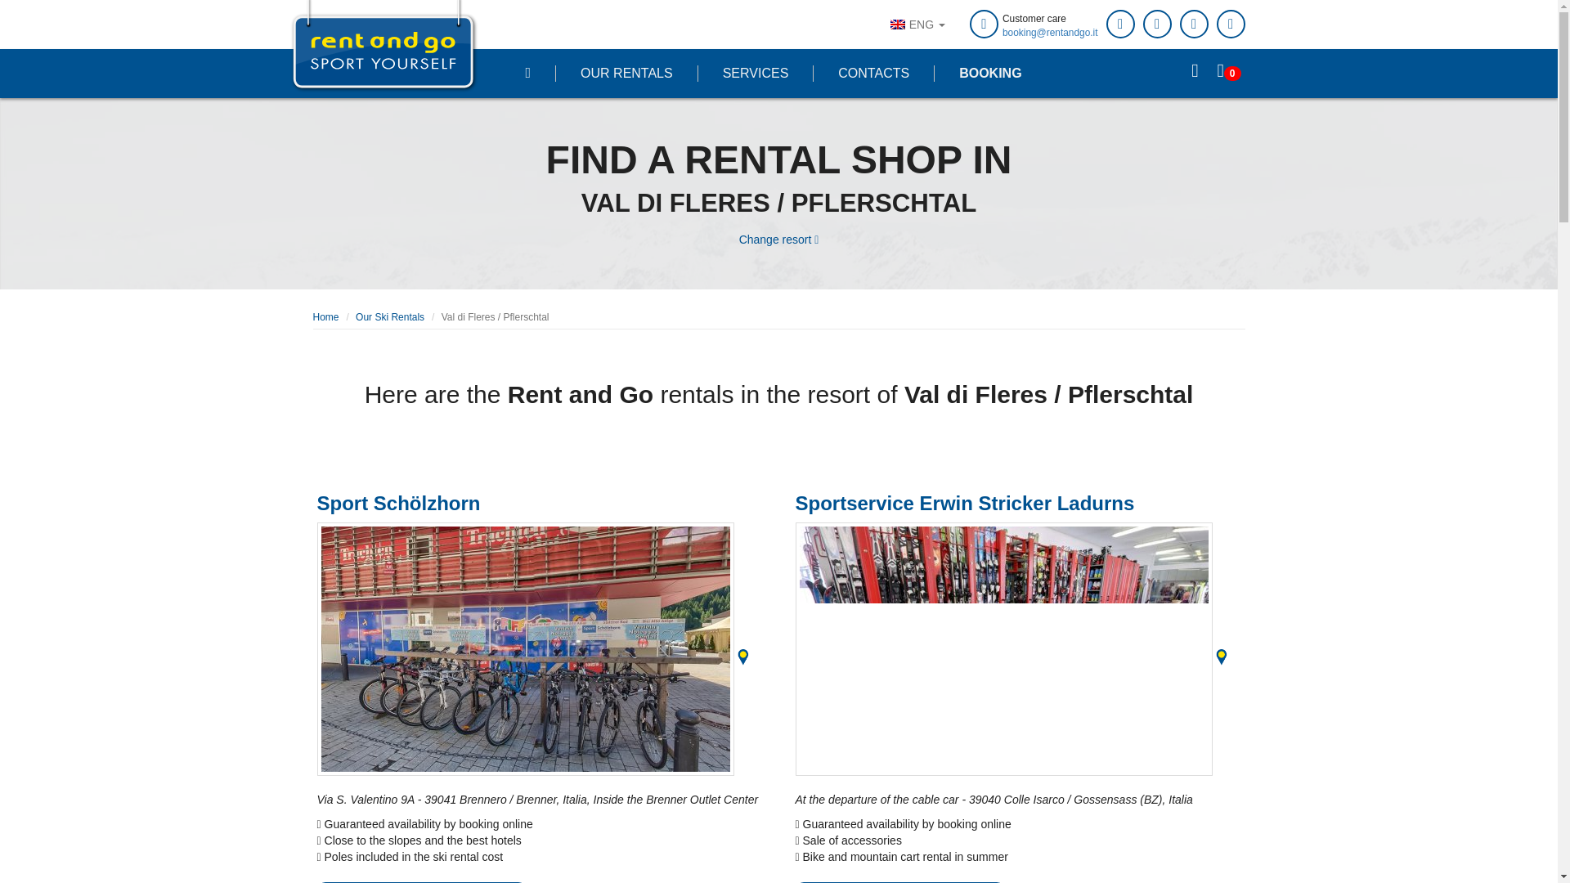 The width and height of the screenshot is (1570, 883). What do you see at coordinates (778, 240) in the screenshot?
I see `Change resort` at bounding box center [778, 240].